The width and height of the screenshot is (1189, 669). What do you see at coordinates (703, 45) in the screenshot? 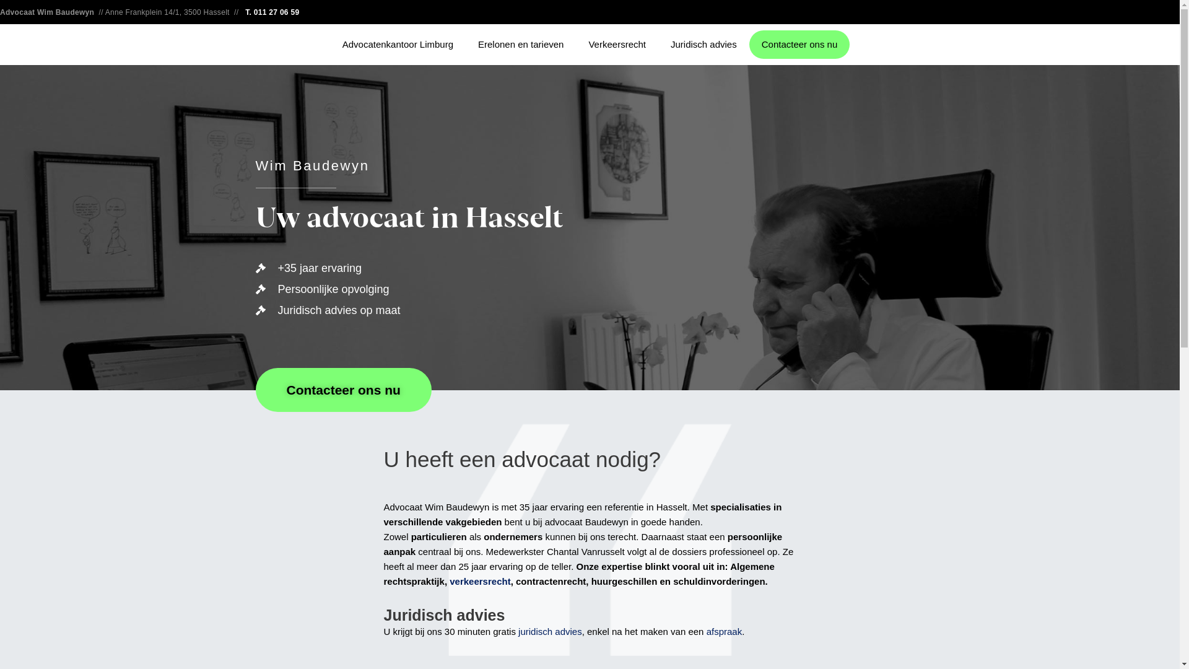
I see `Juridisch advies` at bounding box center [703, 45].